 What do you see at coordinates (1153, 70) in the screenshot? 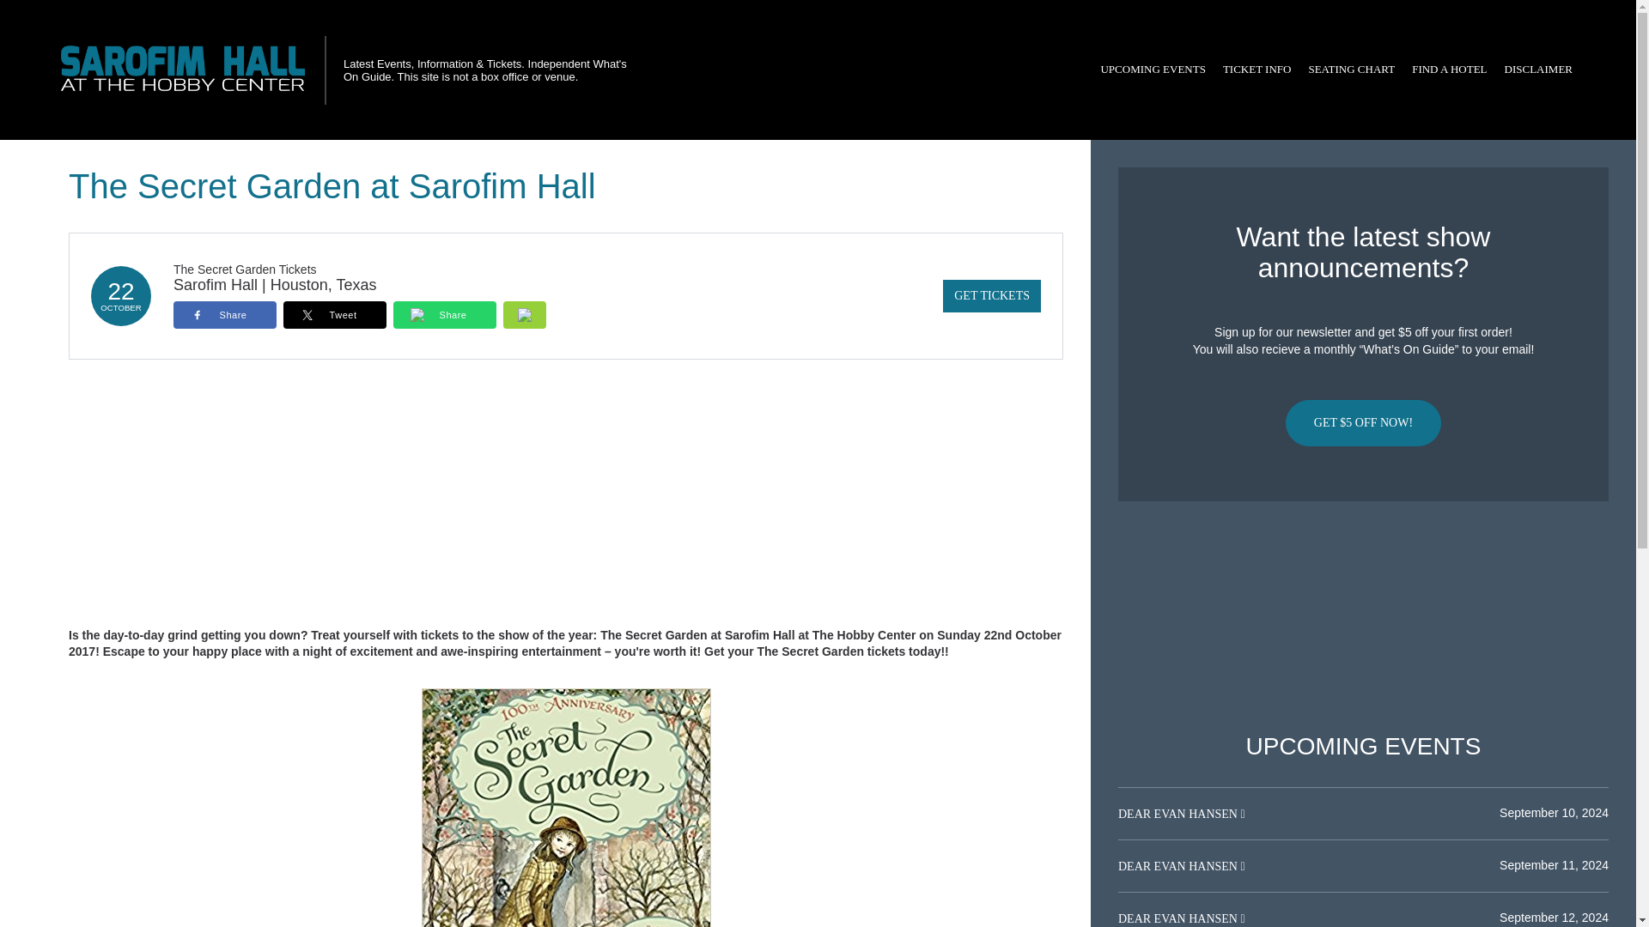
I see `UPCOMING EVENTS` at bounding box center [1153, 70].